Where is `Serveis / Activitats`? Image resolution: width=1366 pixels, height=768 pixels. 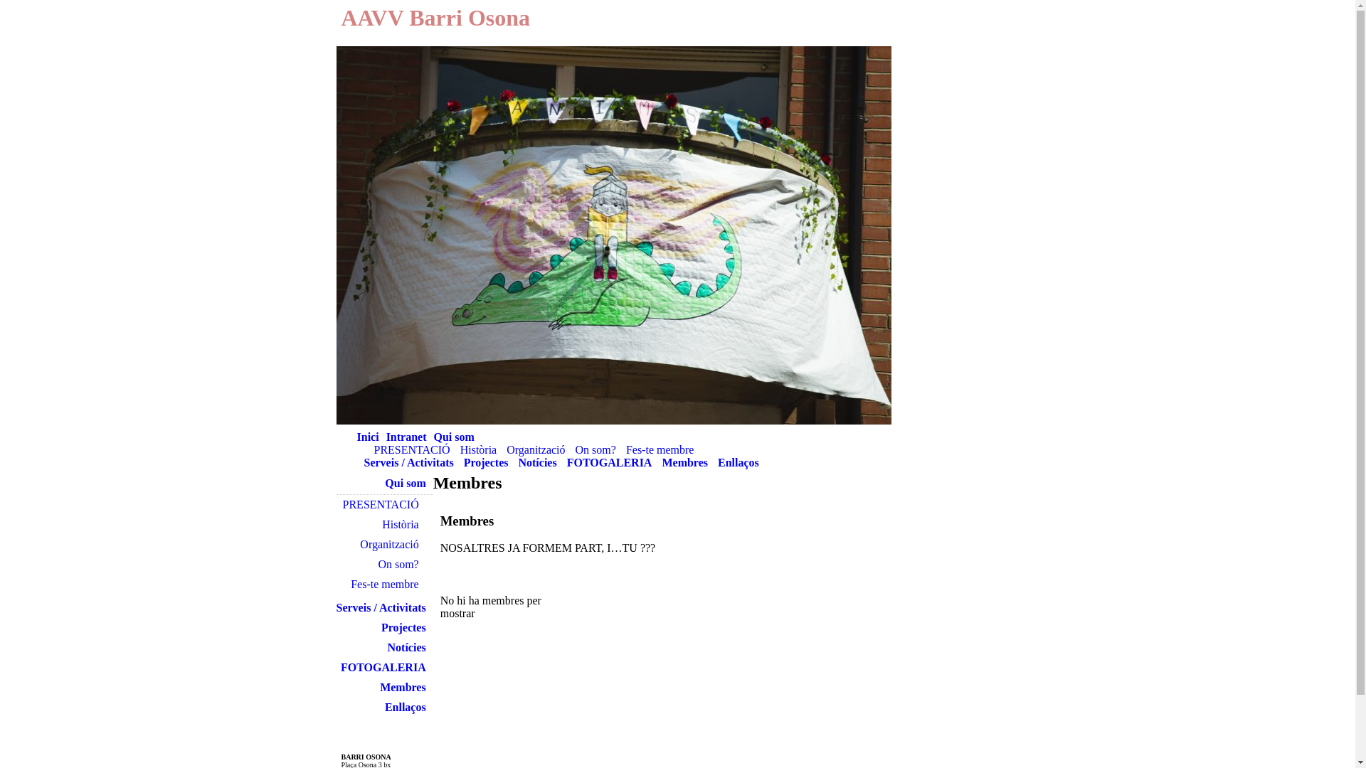
Serveis / Activitats is located at coordinates (384, 607).